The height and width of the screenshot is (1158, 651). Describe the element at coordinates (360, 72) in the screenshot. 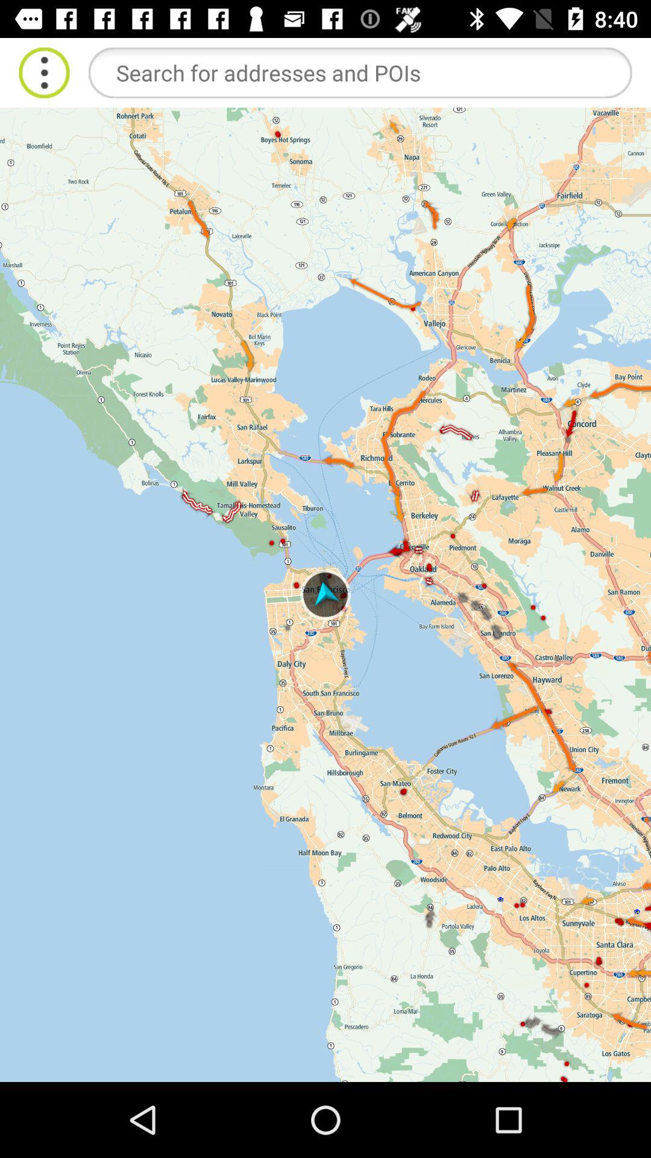

I see `enter address` at that location.